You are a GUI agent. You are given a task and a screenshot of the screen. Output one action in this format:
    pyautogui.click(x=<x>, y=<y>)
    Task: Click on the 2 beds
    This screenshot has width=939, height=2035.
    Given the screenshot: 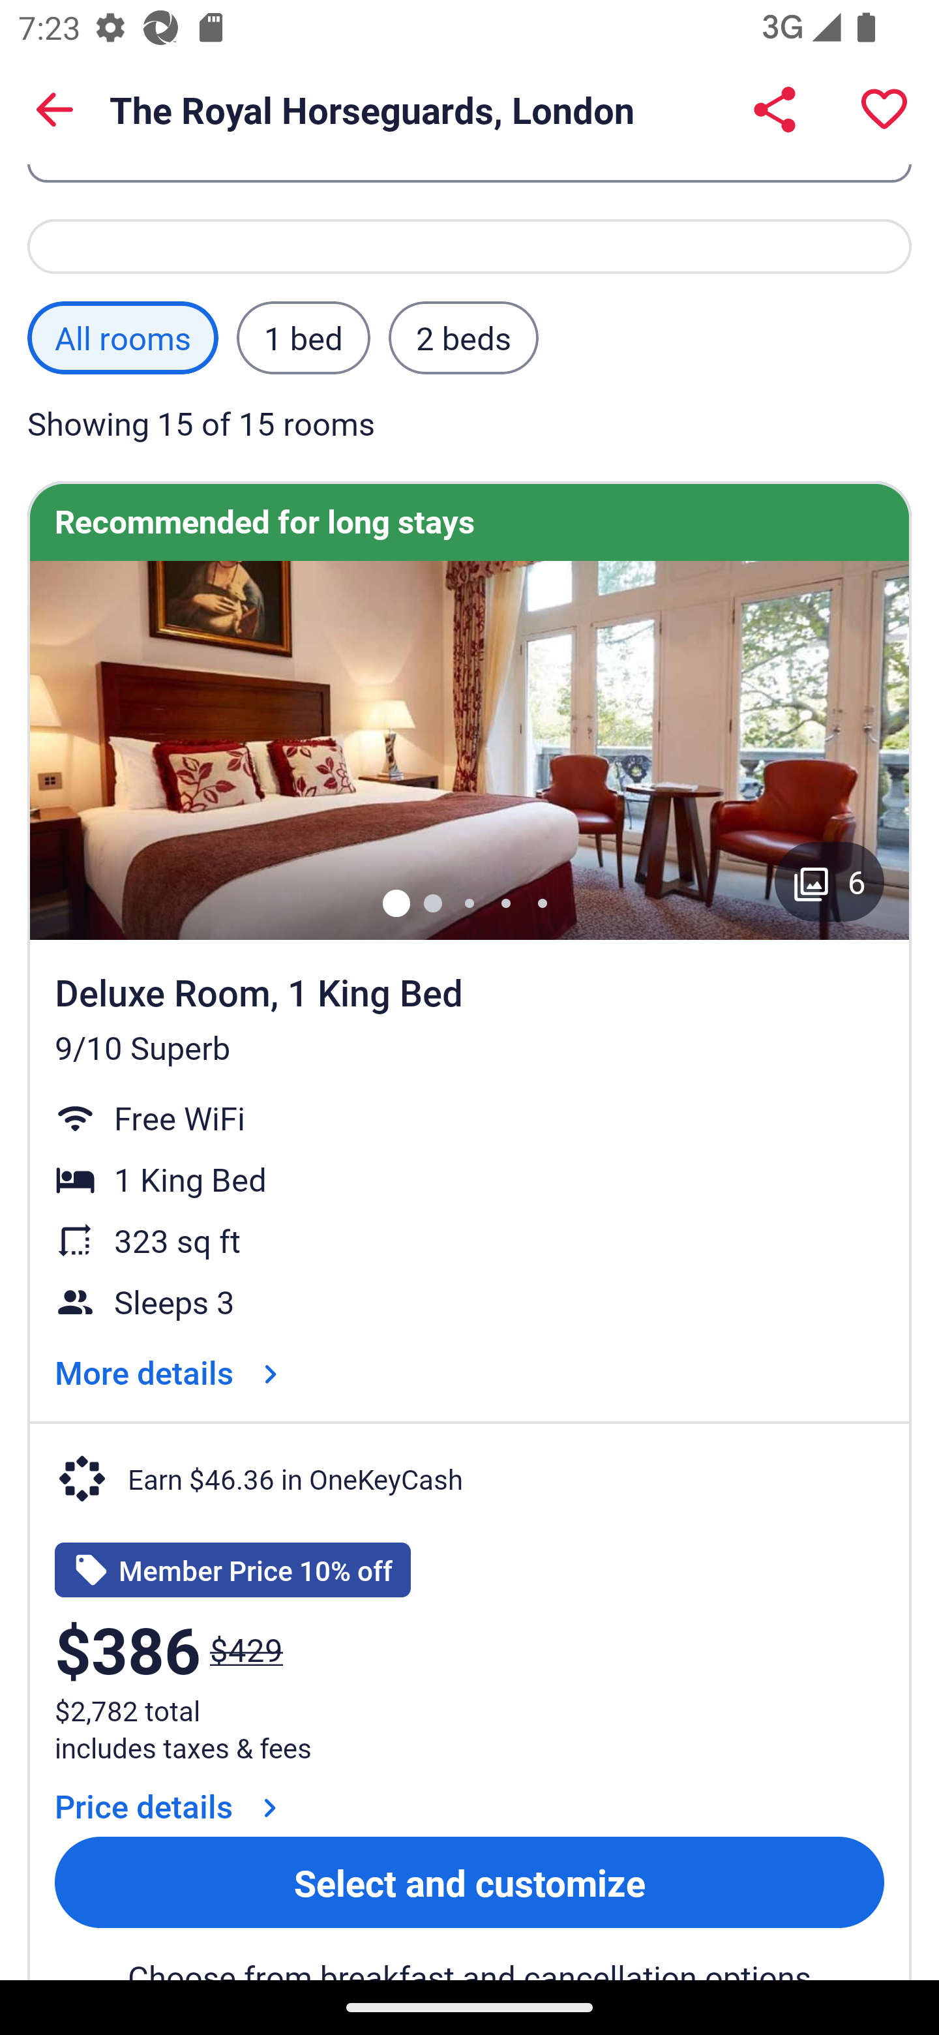 What is the action you would take?
    pyautogui.click(x=464, y=338)
    